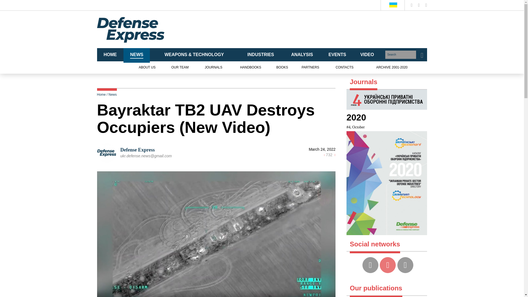 The height and width of the screenshot is (297, 528). I want to click on JOURNALS, so click(213, 68).